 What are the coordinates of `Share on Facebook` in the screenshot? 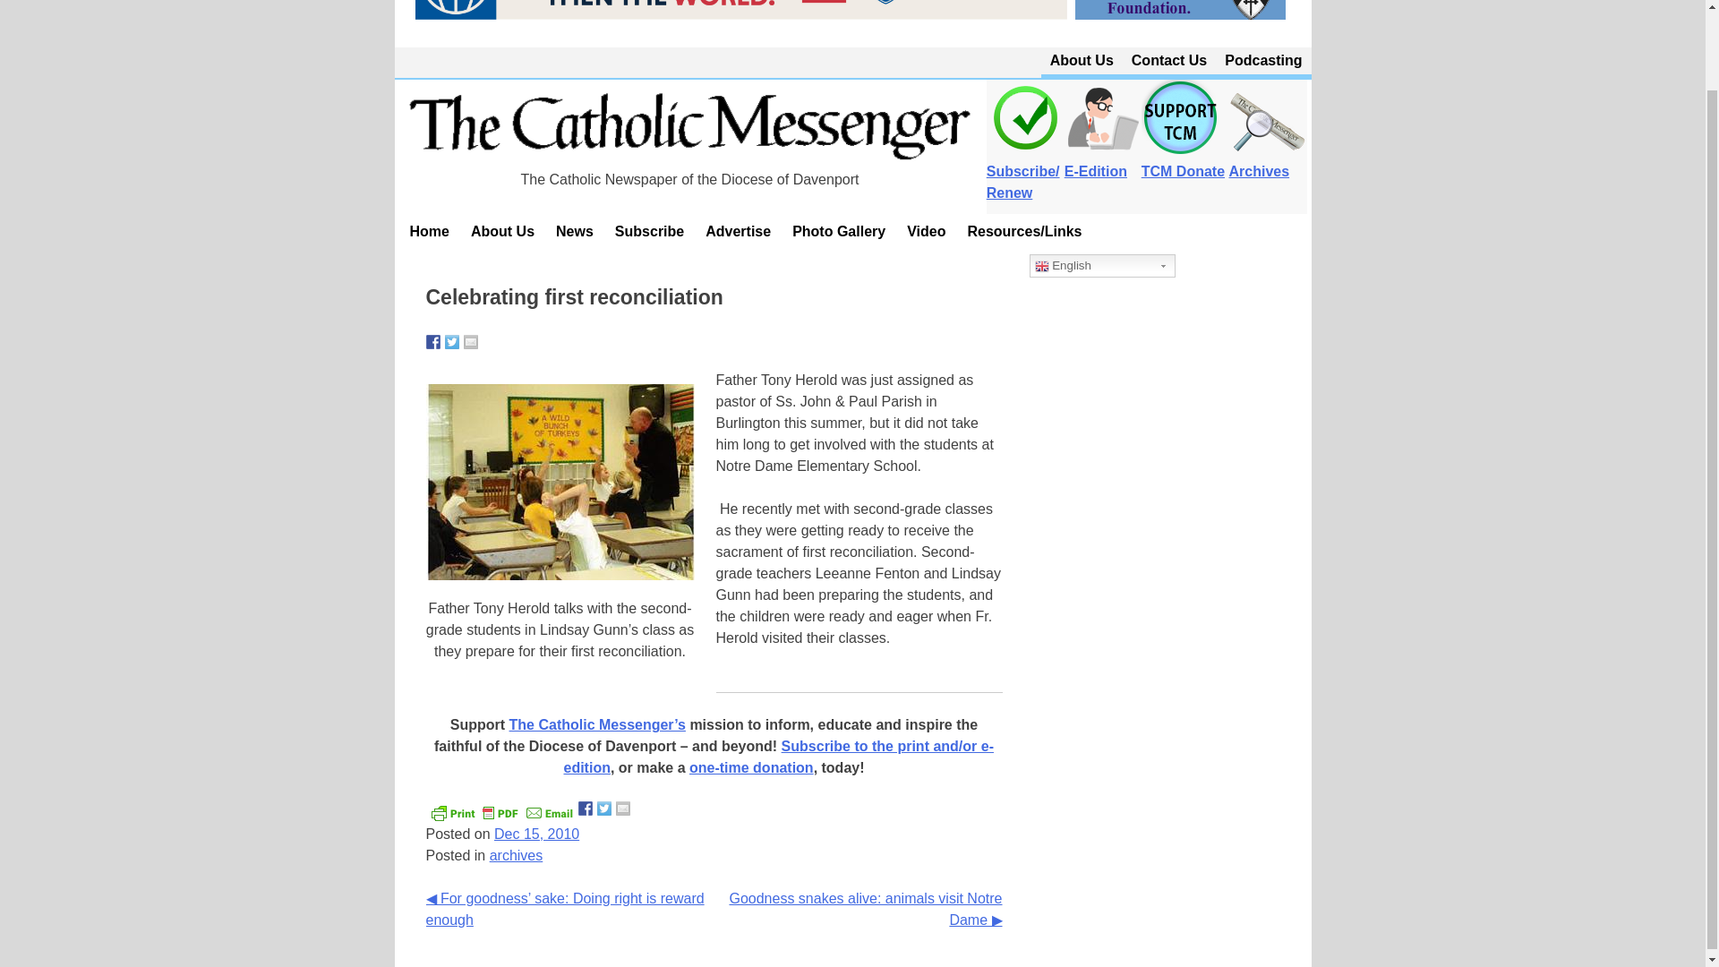 It's located at (433, 341).